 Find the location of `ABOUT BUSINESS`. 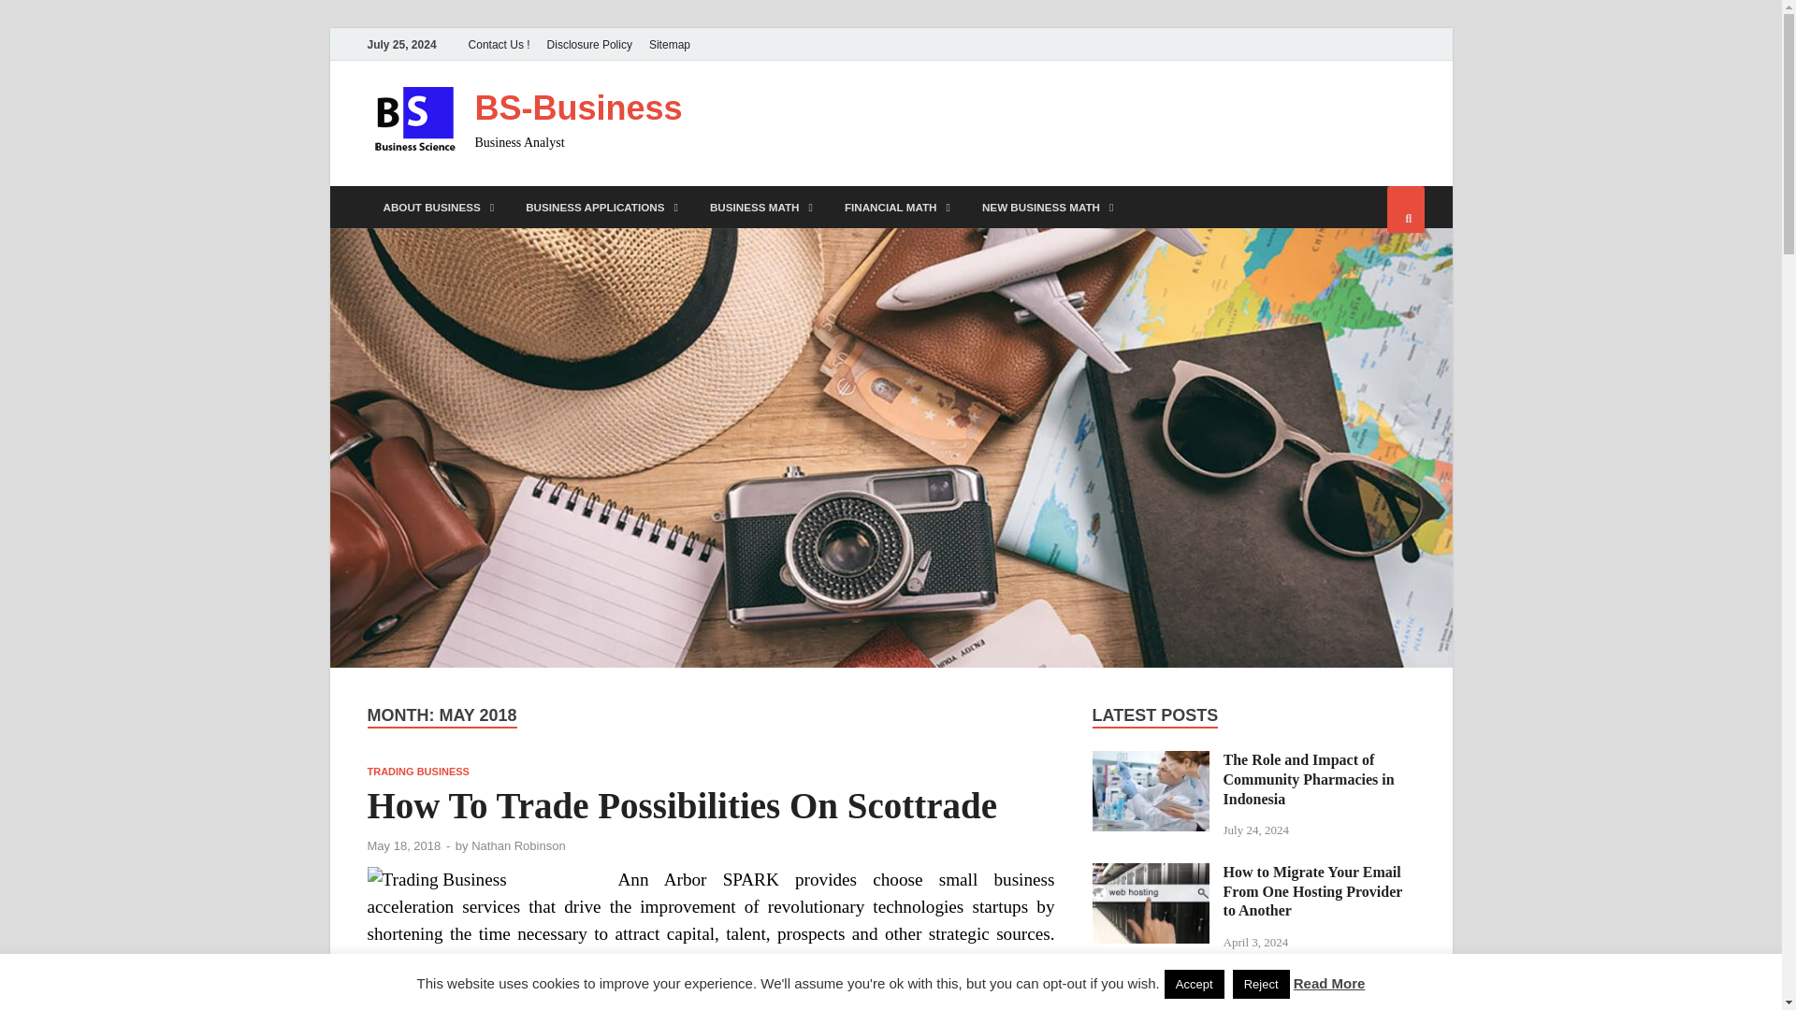

ABOUT BUSINESS is located at coordinates (438, 207).